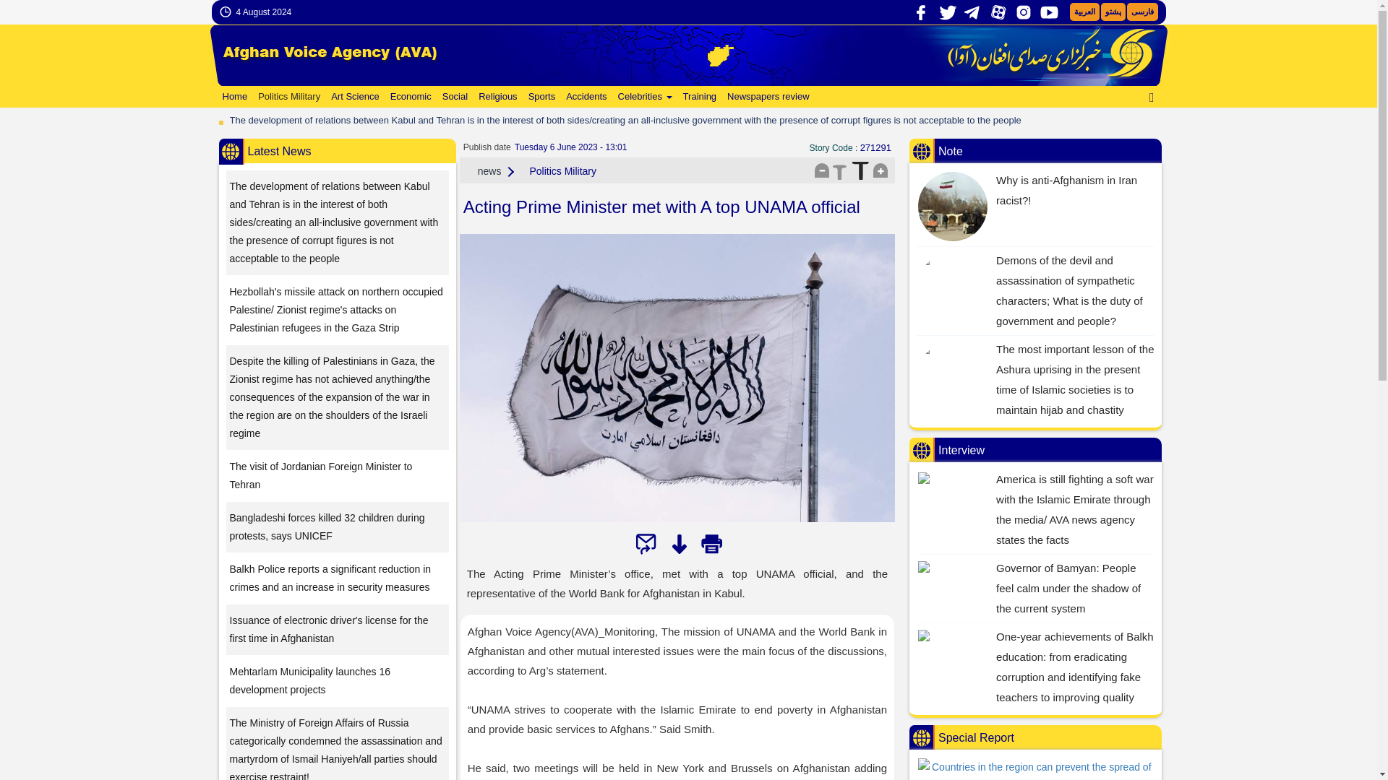 Image resolution: width=1388 pixels, height=780 pixels. Describe the element at coordinates (643, 97) in the screenshot. I see `Celebrities` at that location.